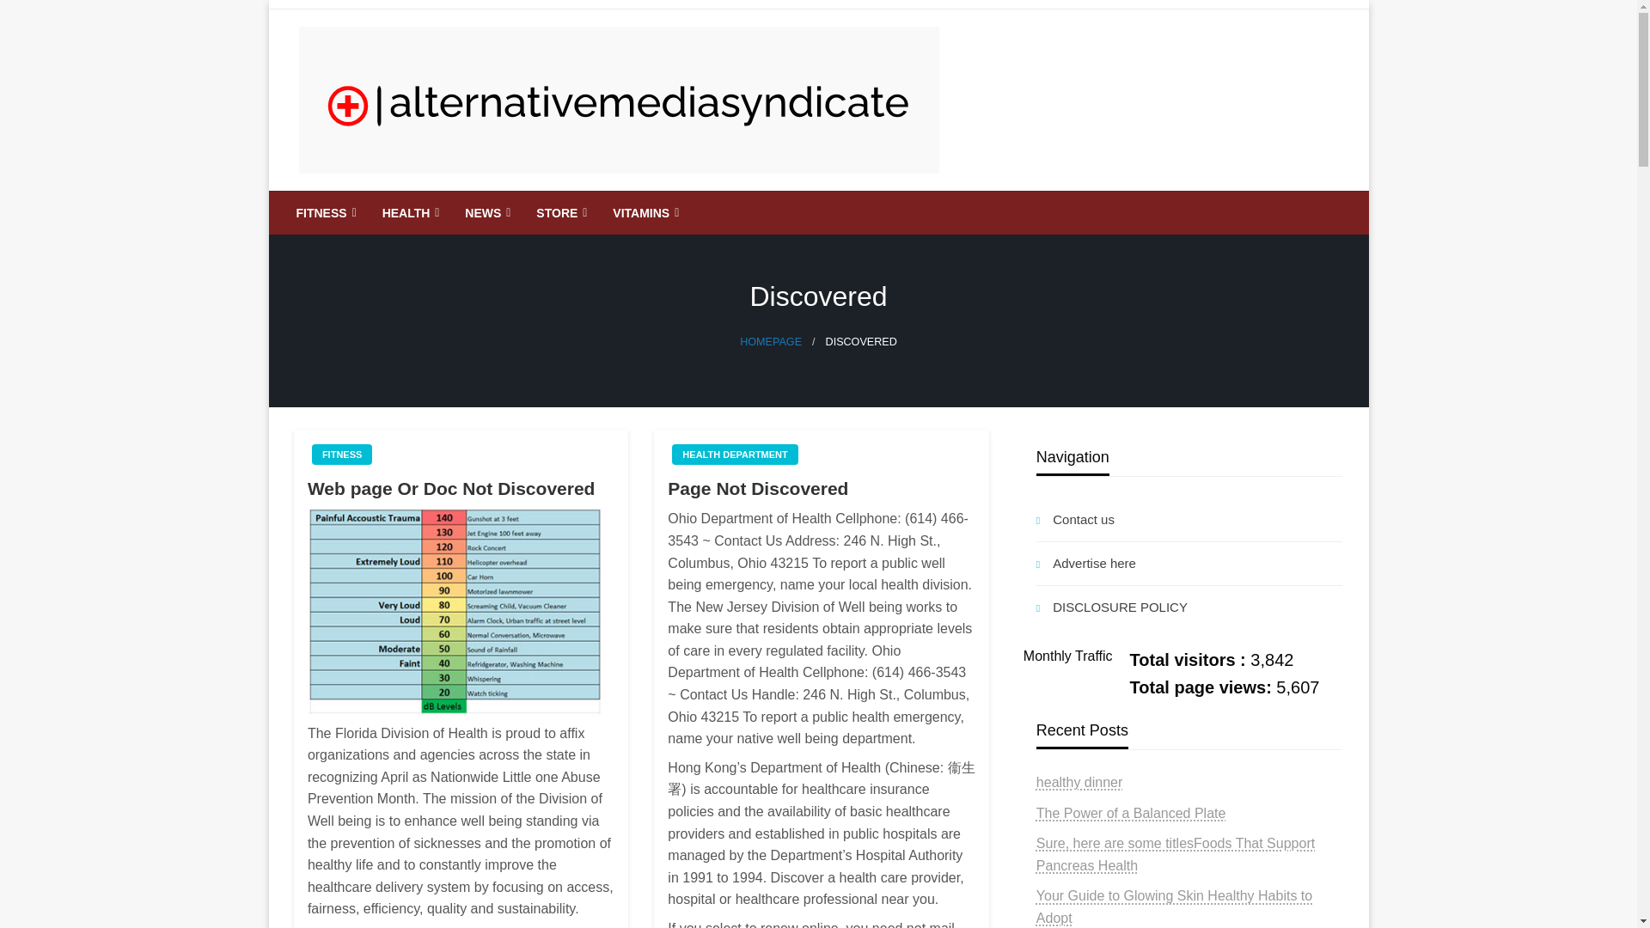  Describe the element at coordinates (486, 213) in the screenshot. I see `NEWS` at that location.